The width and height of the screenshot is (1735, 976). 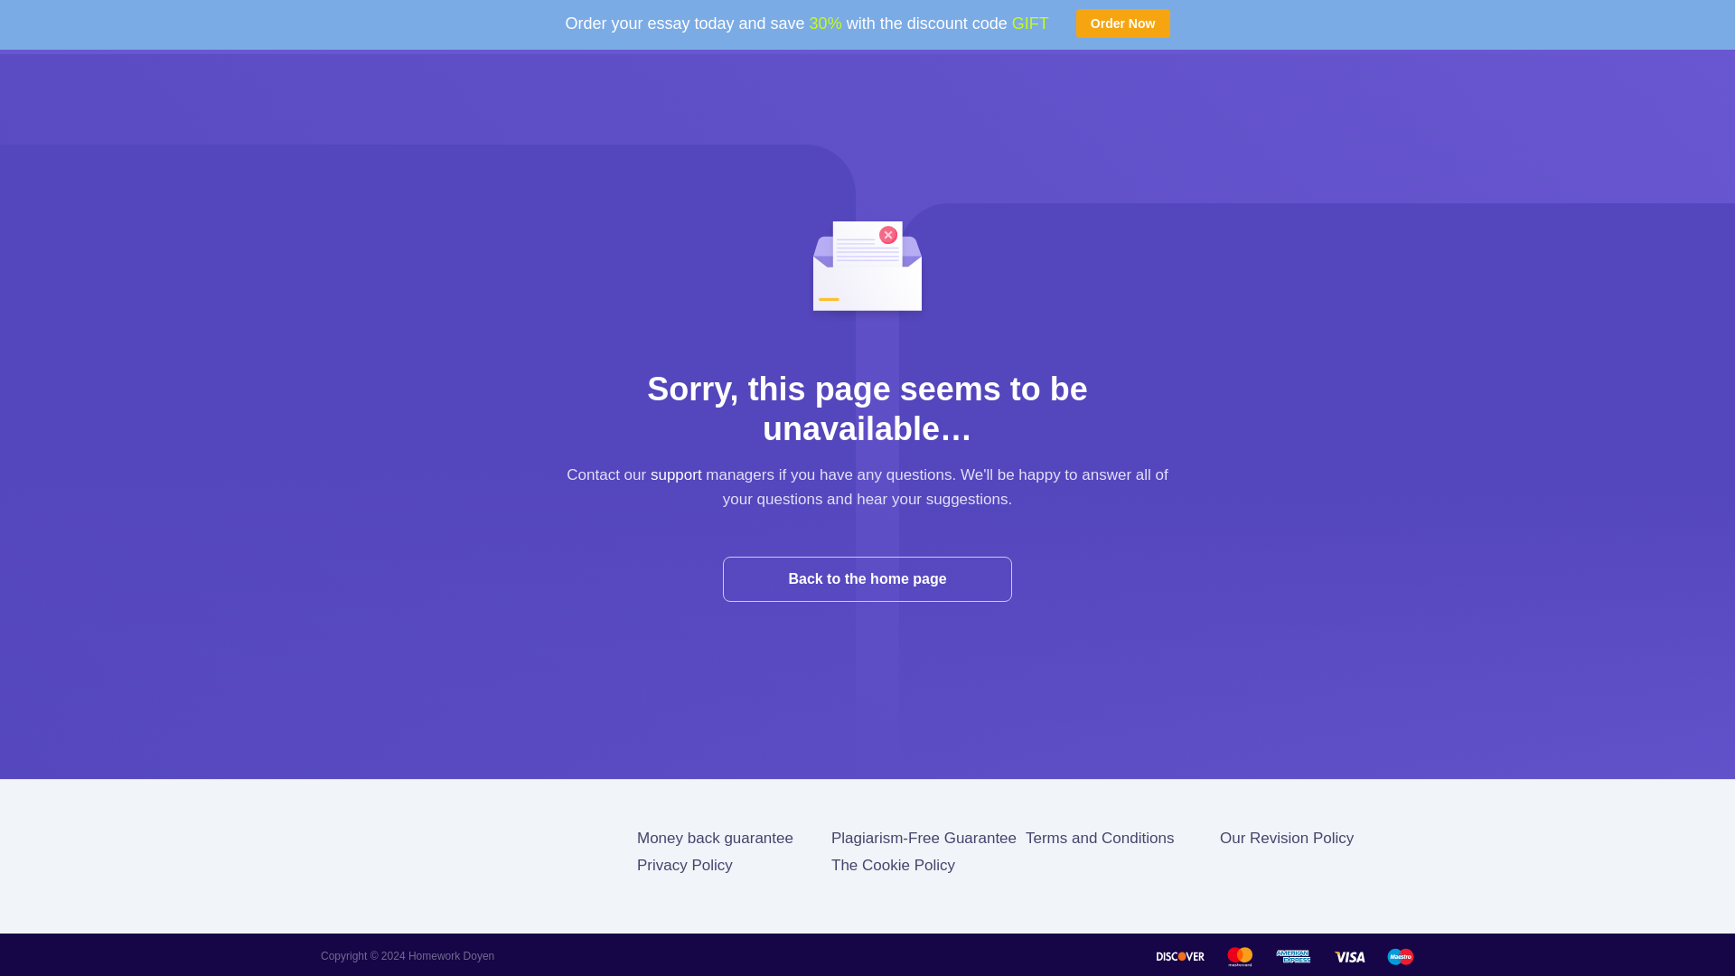 What do you see at coordinates (1122, 23) in the screenshot?
I see `Order Now` at bounding box center [1122, 23].